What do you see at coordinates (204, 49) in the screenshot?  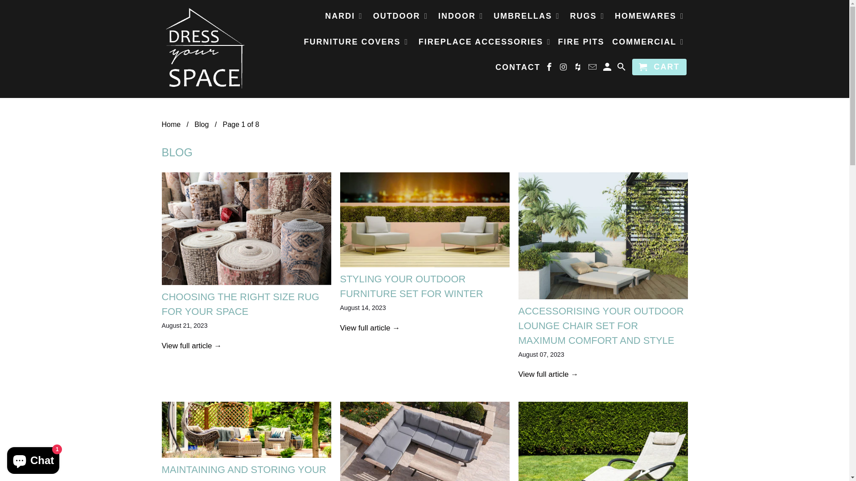 I see `Dress Your Space` at bounding box center [204, 49].